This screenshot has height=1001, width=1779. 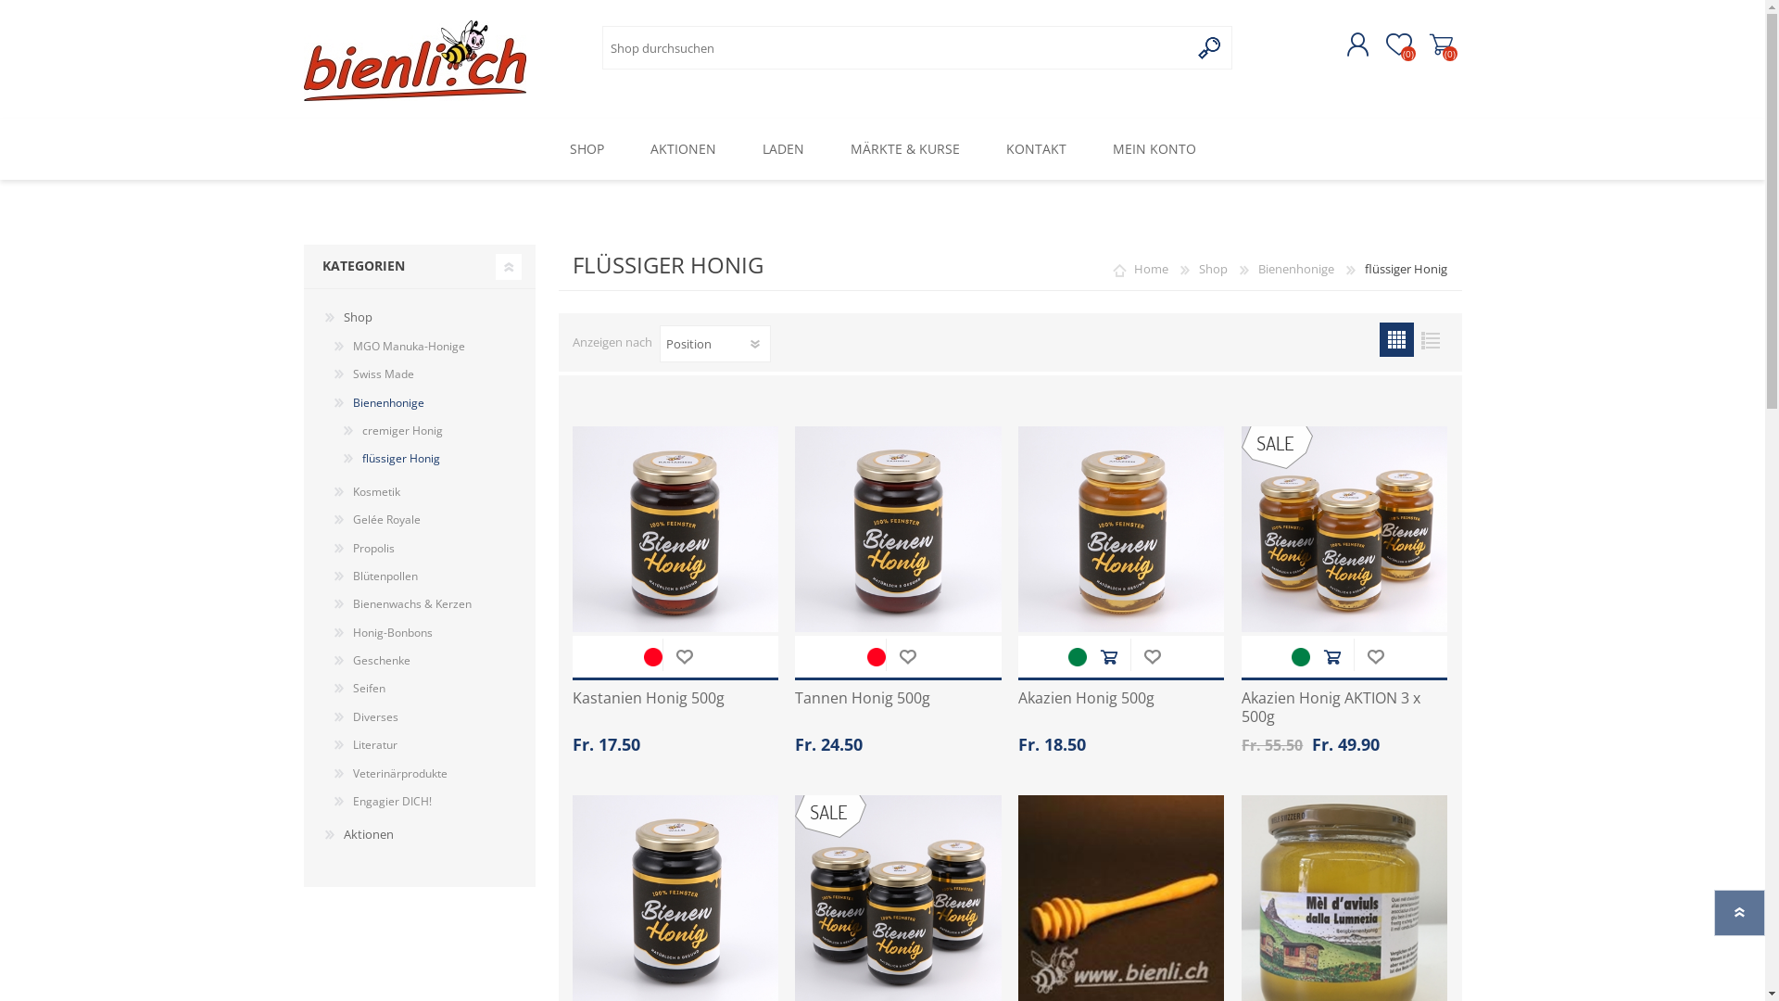 I want to click on Kaufen, so click(x=1332, y=656).